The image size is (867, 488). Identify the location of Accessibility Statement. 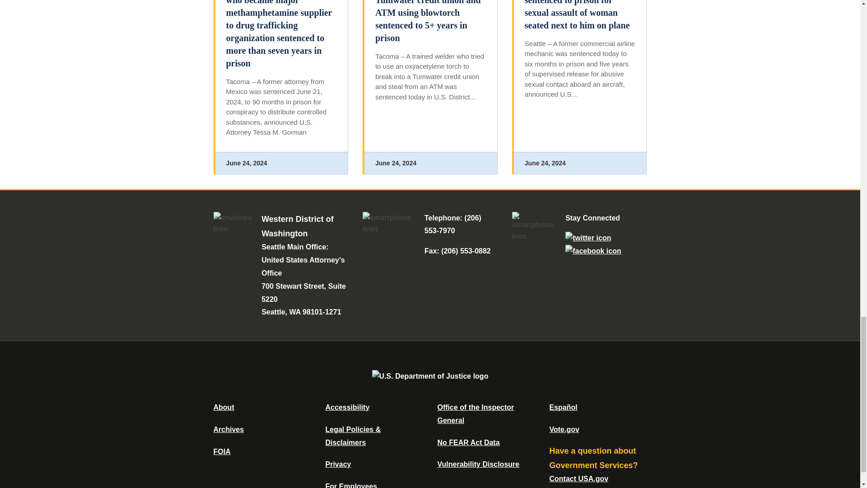
(347, 408).